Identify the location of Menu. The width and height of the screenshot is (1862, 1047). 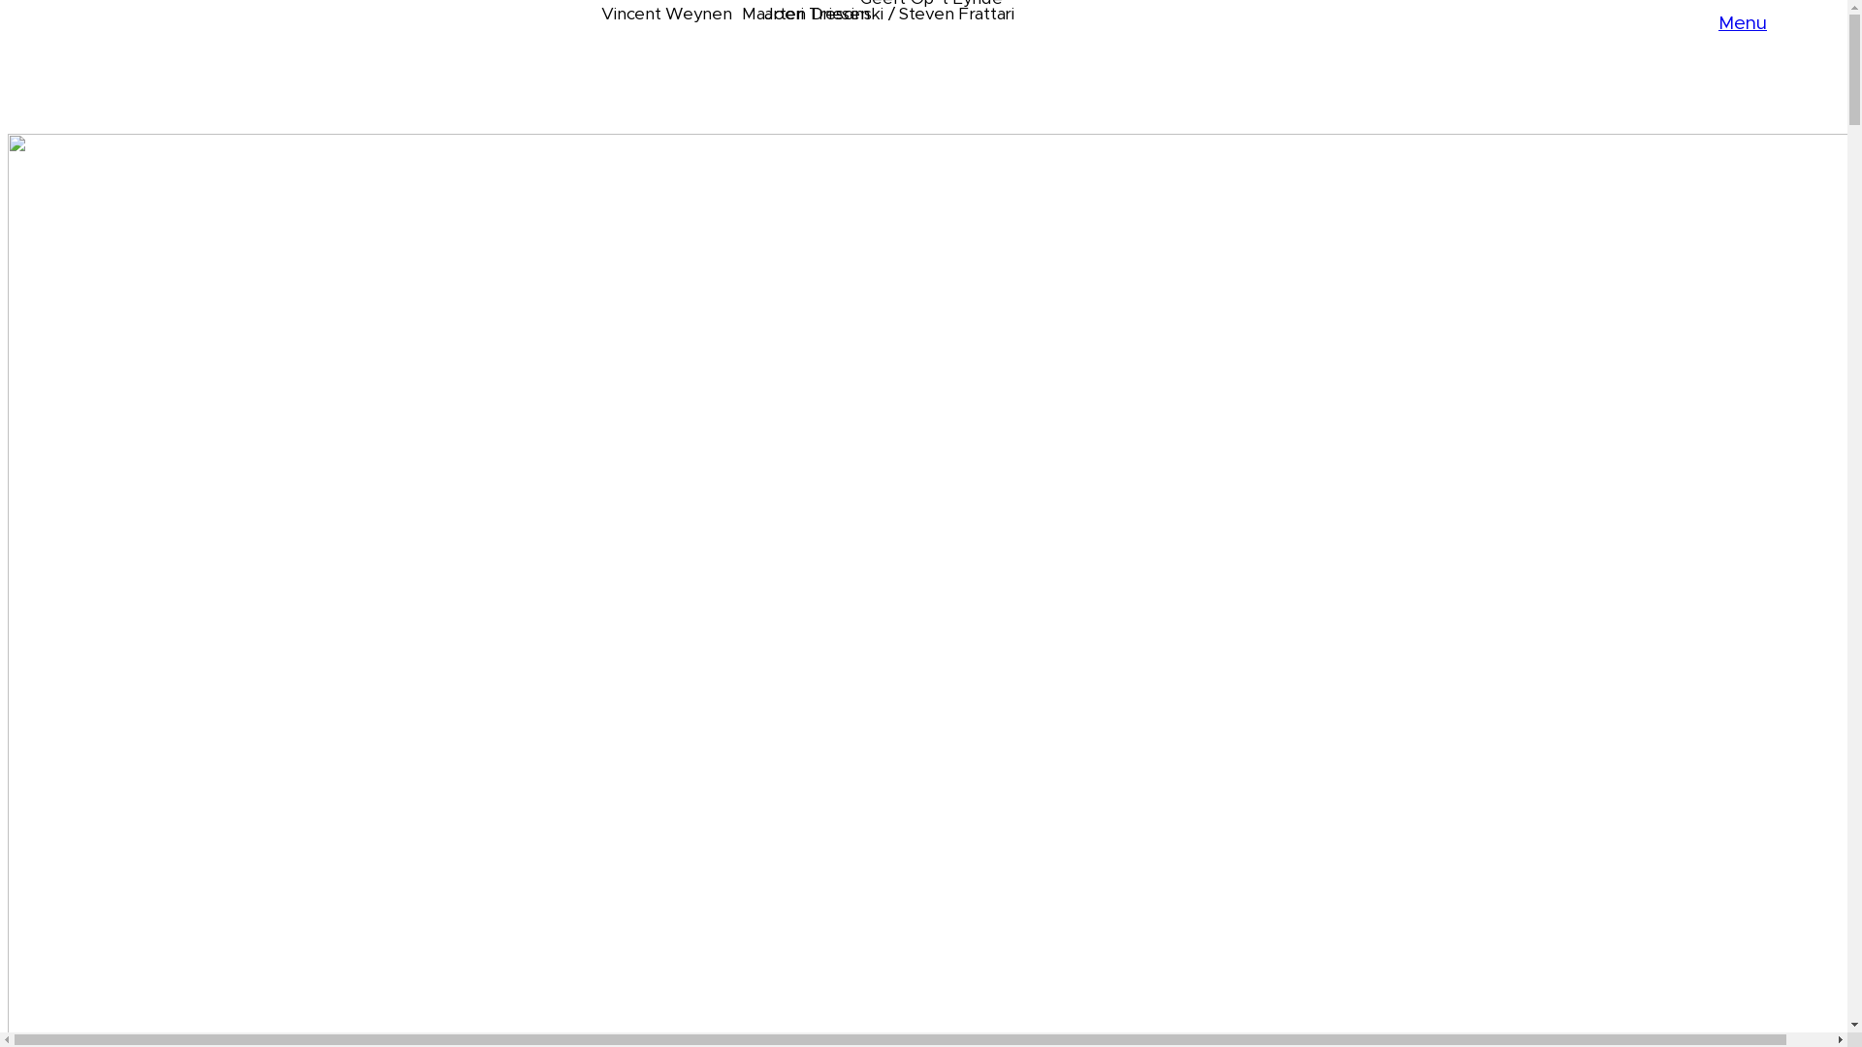
(1743, 23).